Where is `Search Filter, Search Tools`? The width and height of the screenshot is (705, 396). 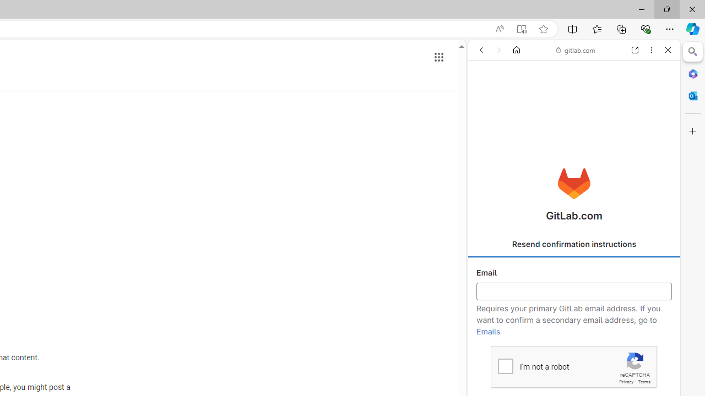 Search Filter, Search Tools is located at coordinates (600, 125).